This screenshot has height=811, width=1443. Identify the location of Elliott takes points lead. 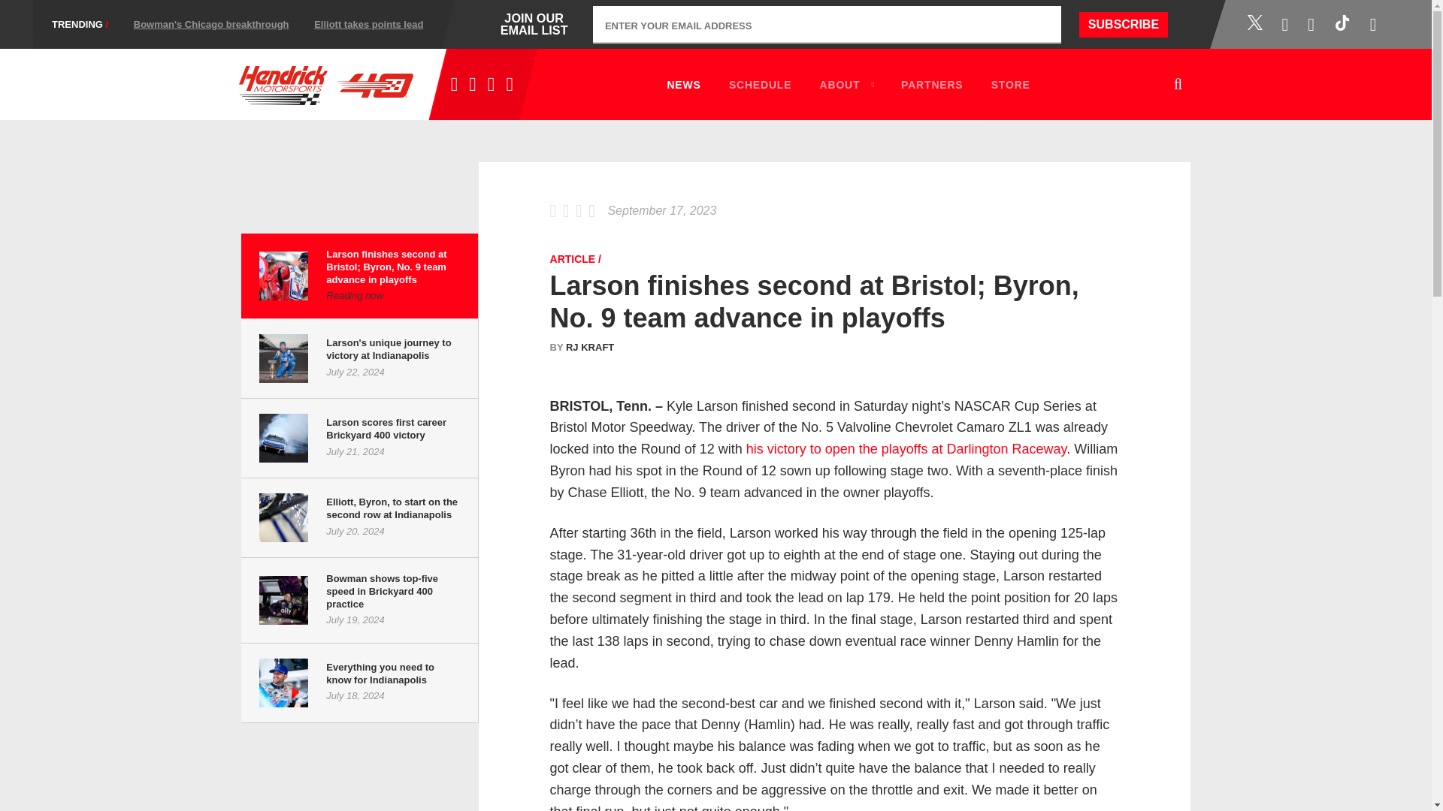
(1255, 23).